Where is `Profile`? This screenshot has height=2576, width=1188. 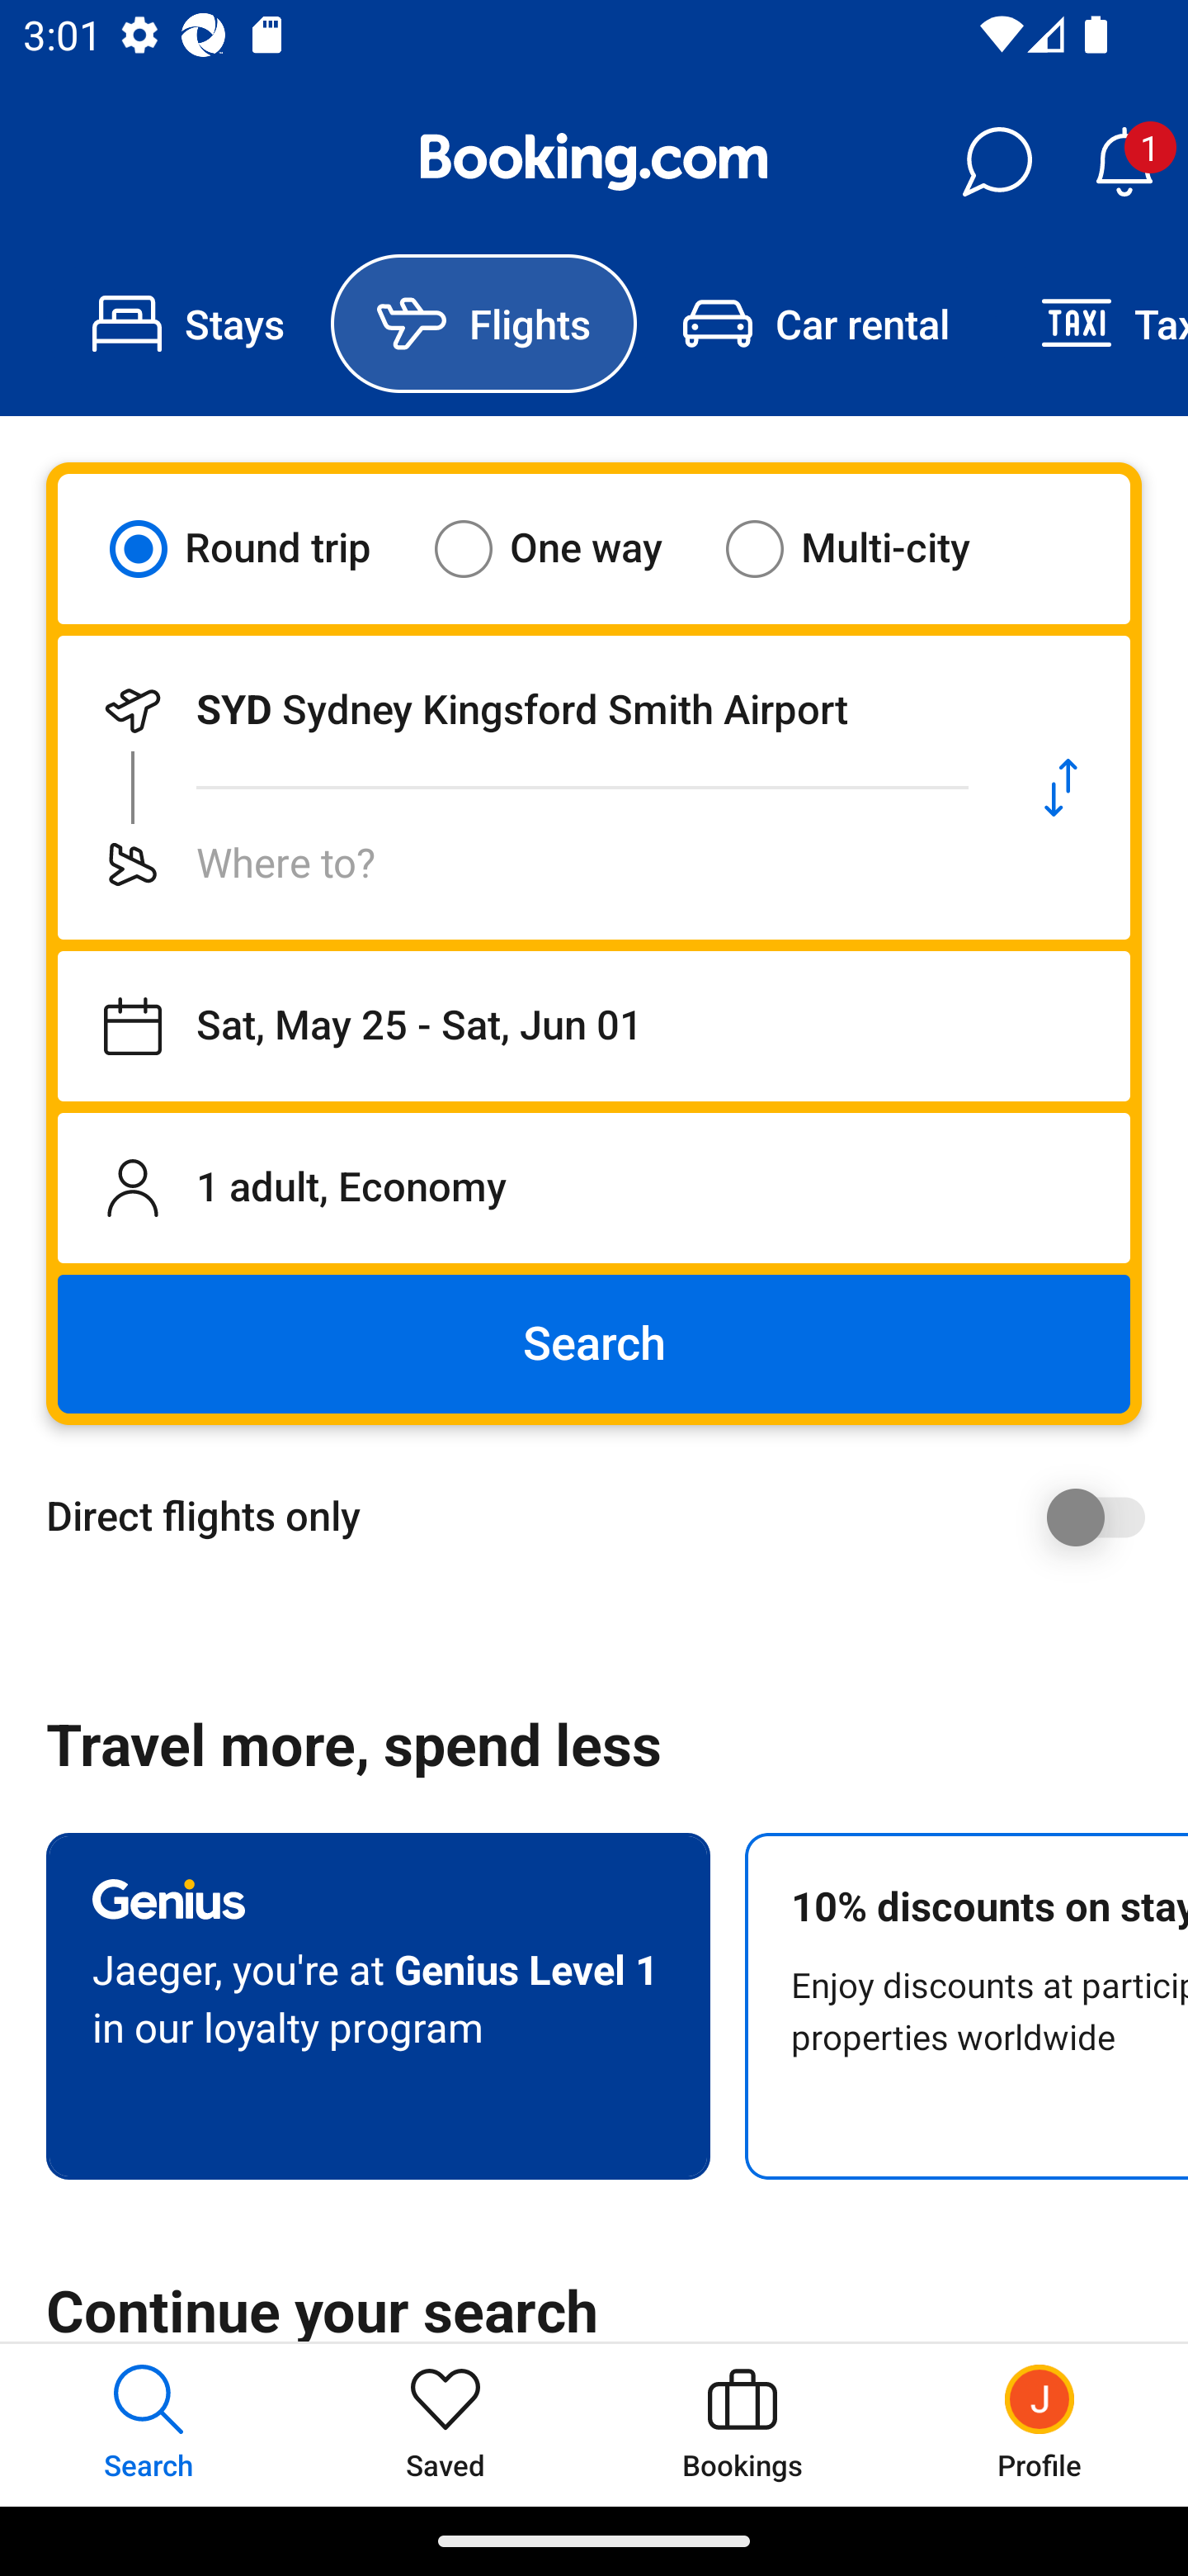 Profile is located at coordinates (1039, 2424).